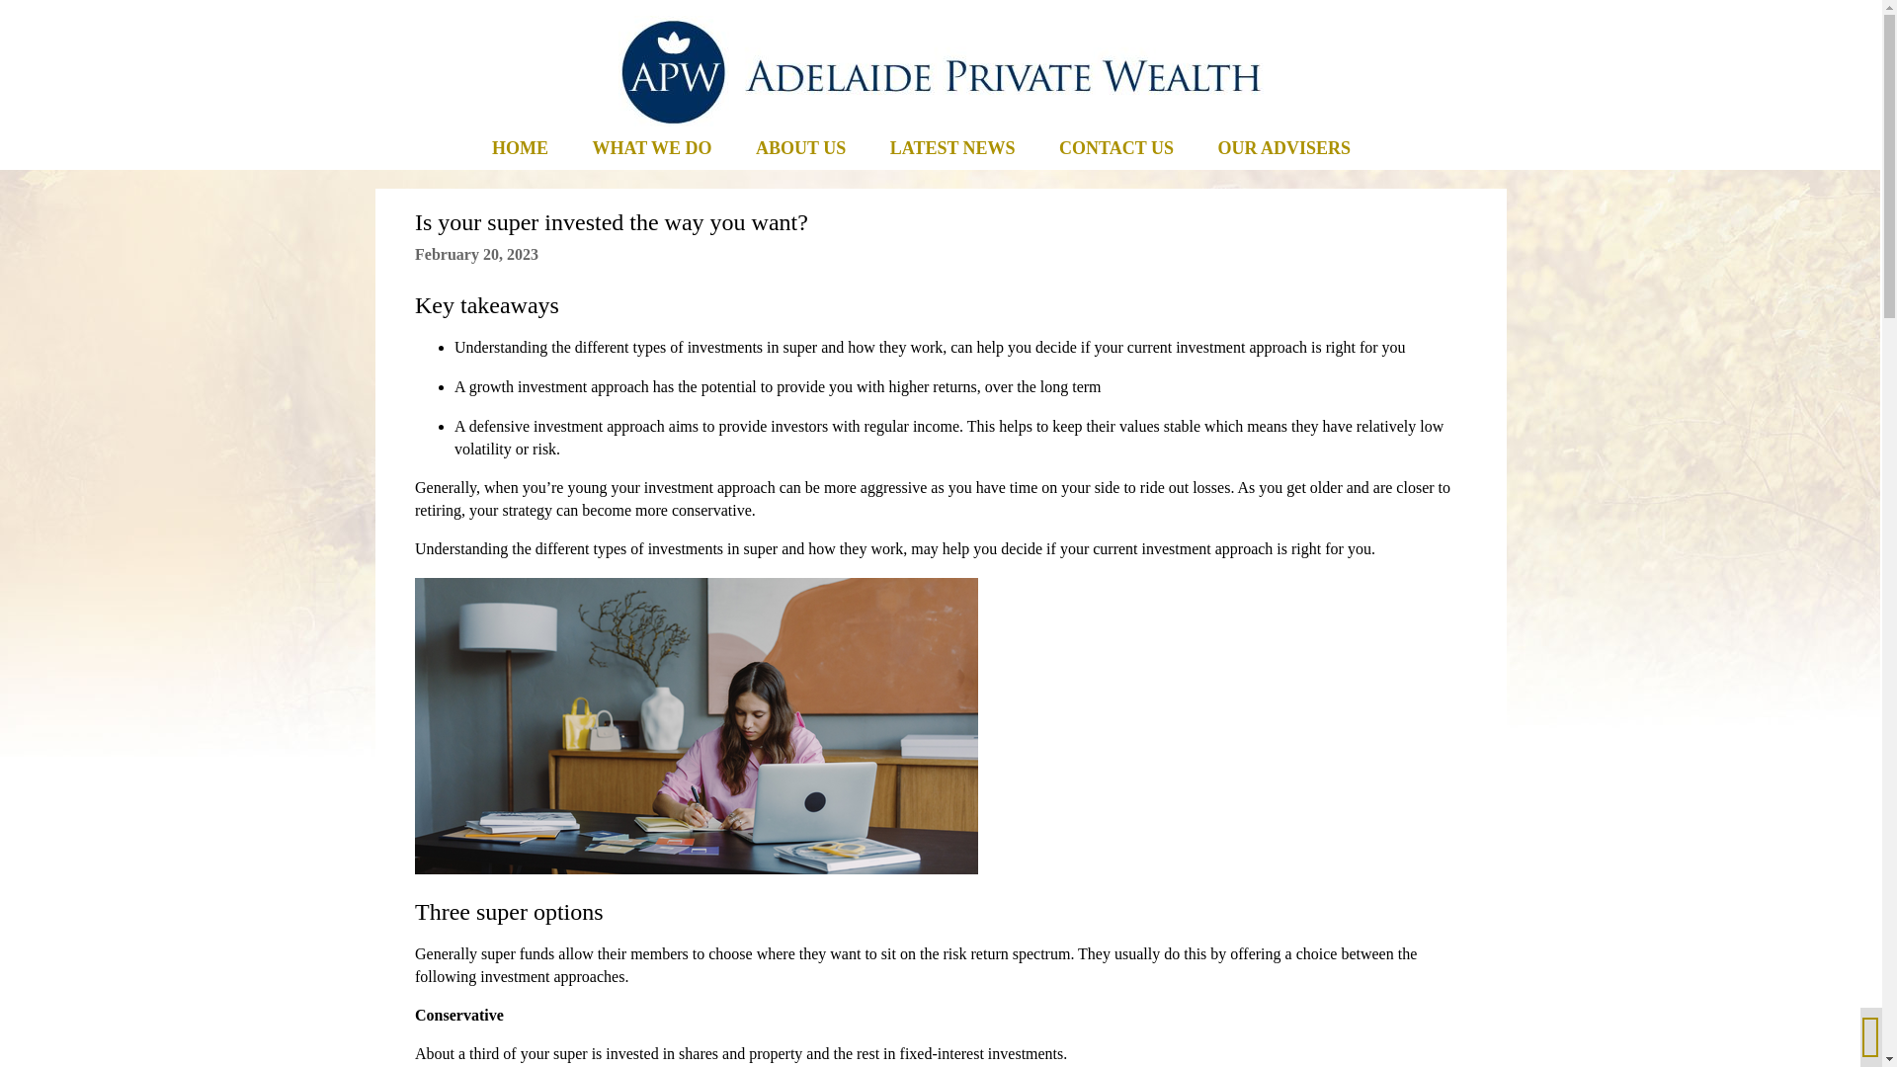 The height and width of the screenshot is (1067, 1897). I want to click on Is your super invested the way you want?, so click(611, 221).